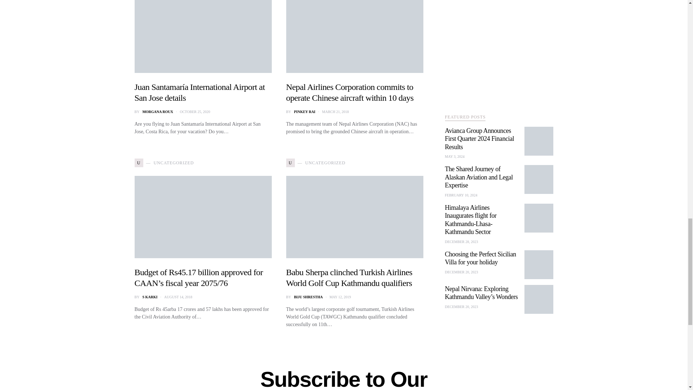 This screenshot has width=693, height=390. I want to click on View all posts by Pinkey Rai, so click(305, 112).